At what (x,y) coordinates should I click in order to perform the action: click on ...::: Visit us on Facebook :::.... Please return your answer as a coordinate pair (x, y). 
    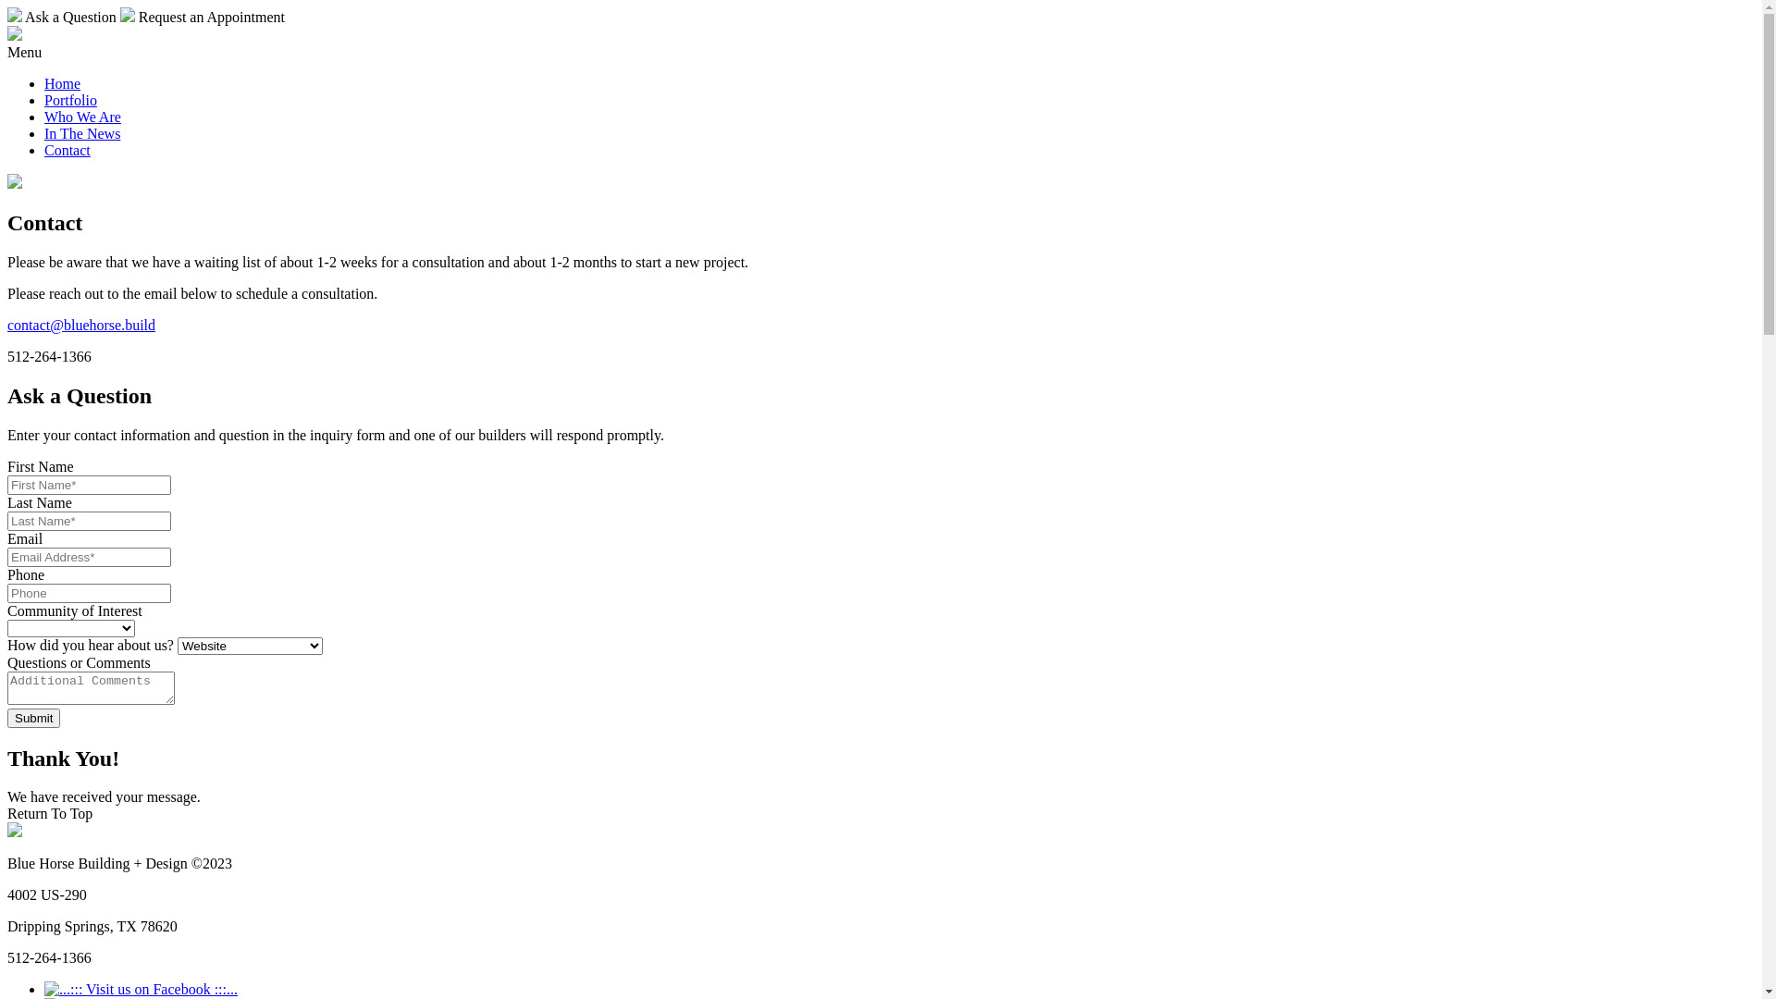
    Looking at the image, I should click on (141, 990).